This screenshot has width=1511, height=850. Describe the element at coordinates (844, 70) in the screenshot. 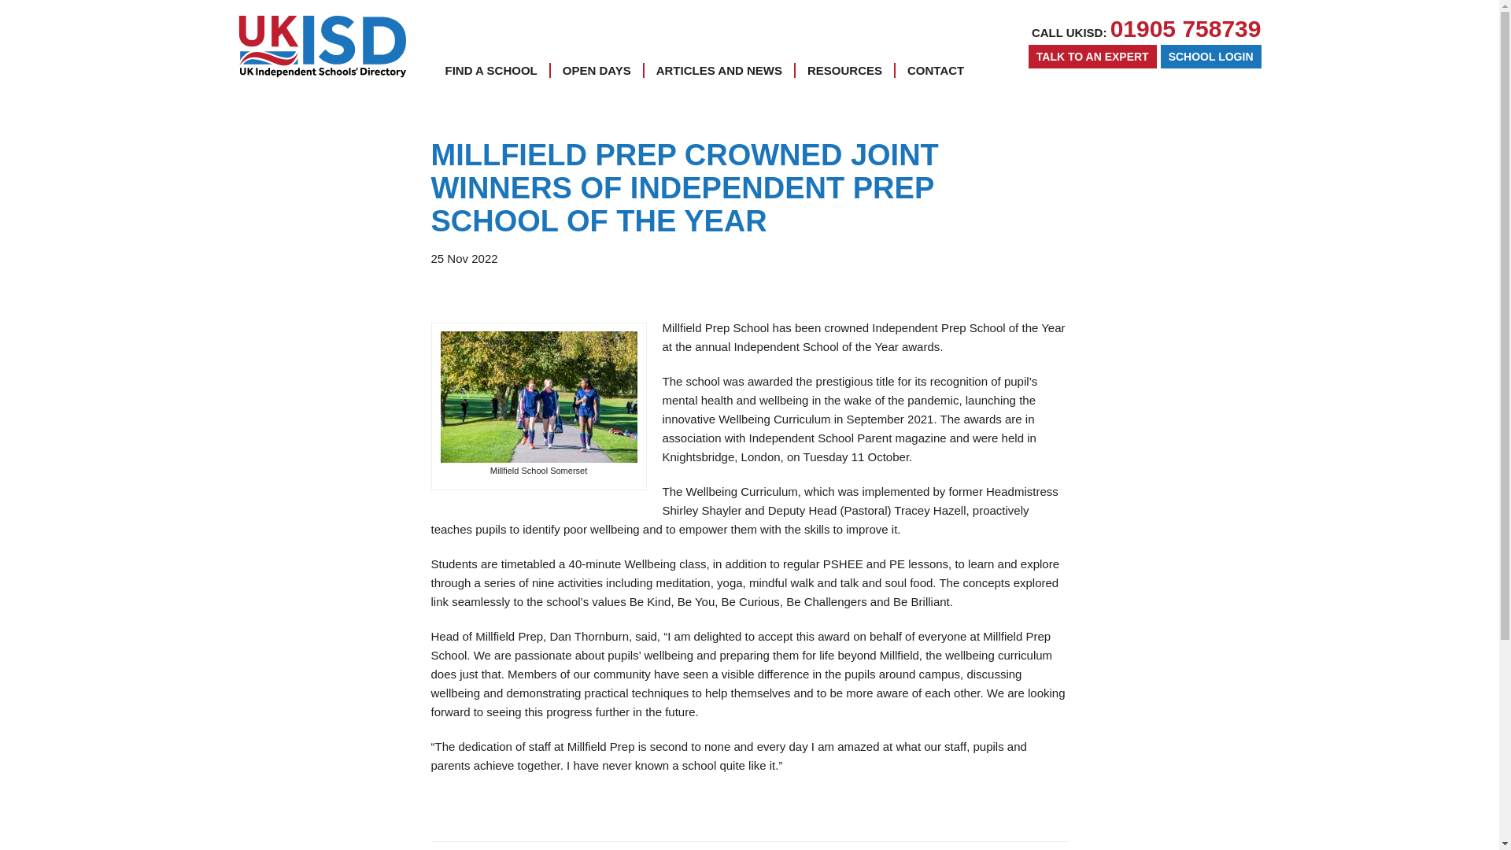

I see `RESOURCES` at that location.